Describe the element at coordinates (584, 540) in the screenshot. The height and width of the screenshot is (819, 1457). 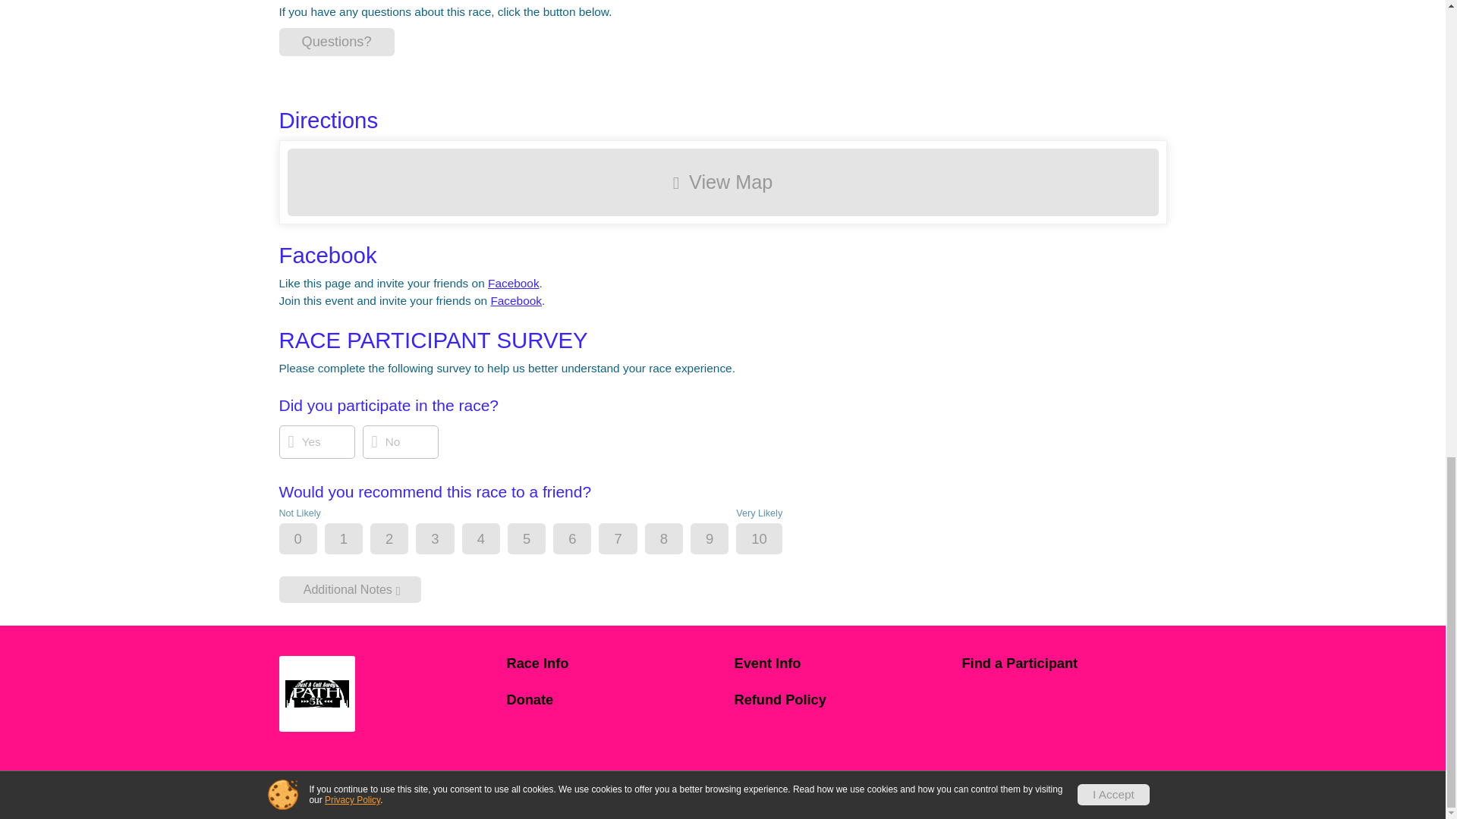
I see `6` at that location.